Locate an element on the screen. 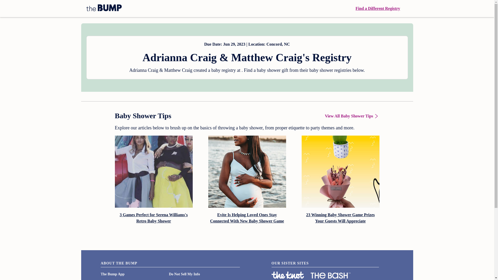 This screenshot has width=498, height=280. The Bump App is located at coordinates (113, 274).